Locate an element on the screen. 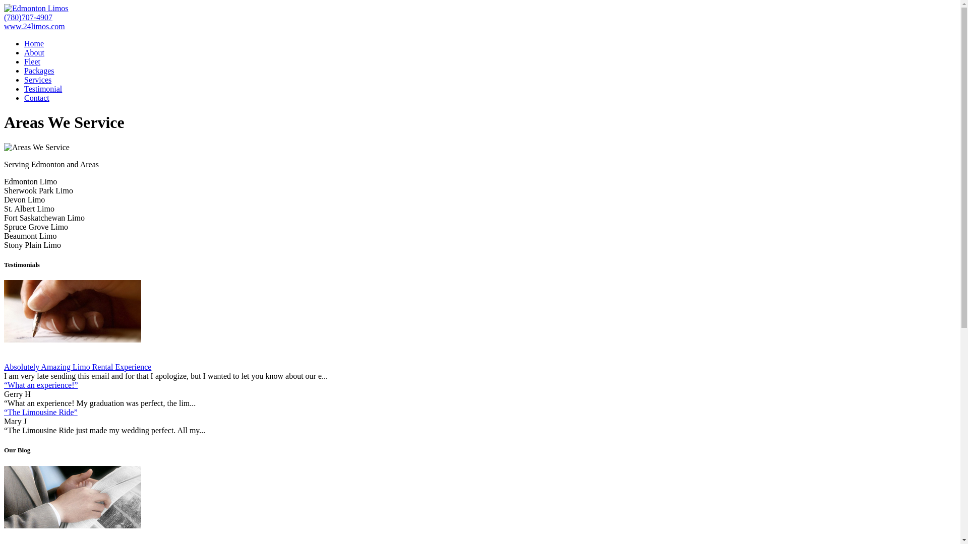 The image size is (968, 544). Testimonial is located at coordinates (43, 89).